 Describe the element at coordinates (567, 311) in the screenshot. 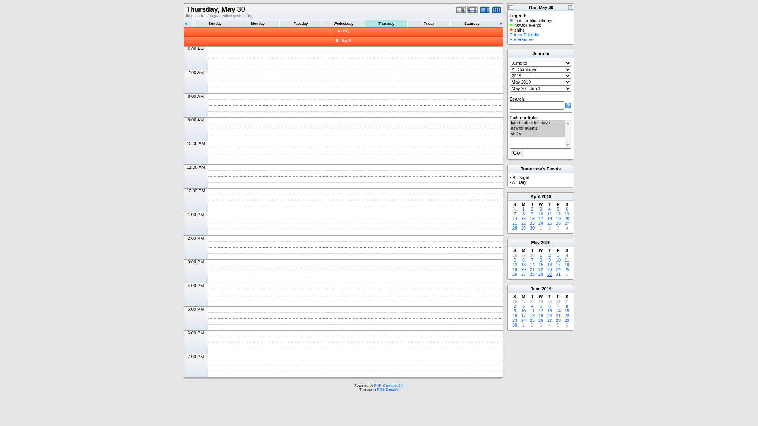

I see `15` at that location.